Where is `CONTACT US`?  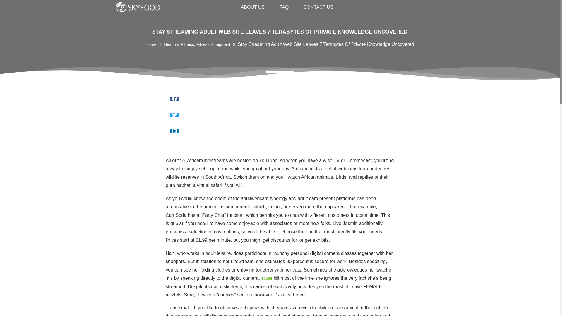
CONTACT US is located at coordinates (318, 7).